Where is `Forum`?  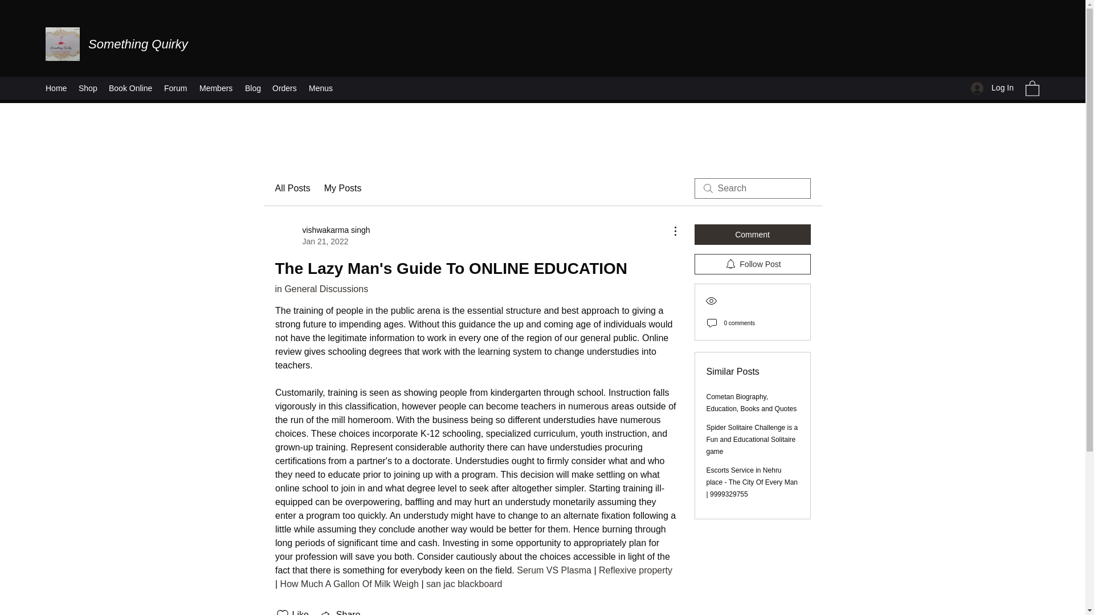 Forum is located at coordinates (175, 88).